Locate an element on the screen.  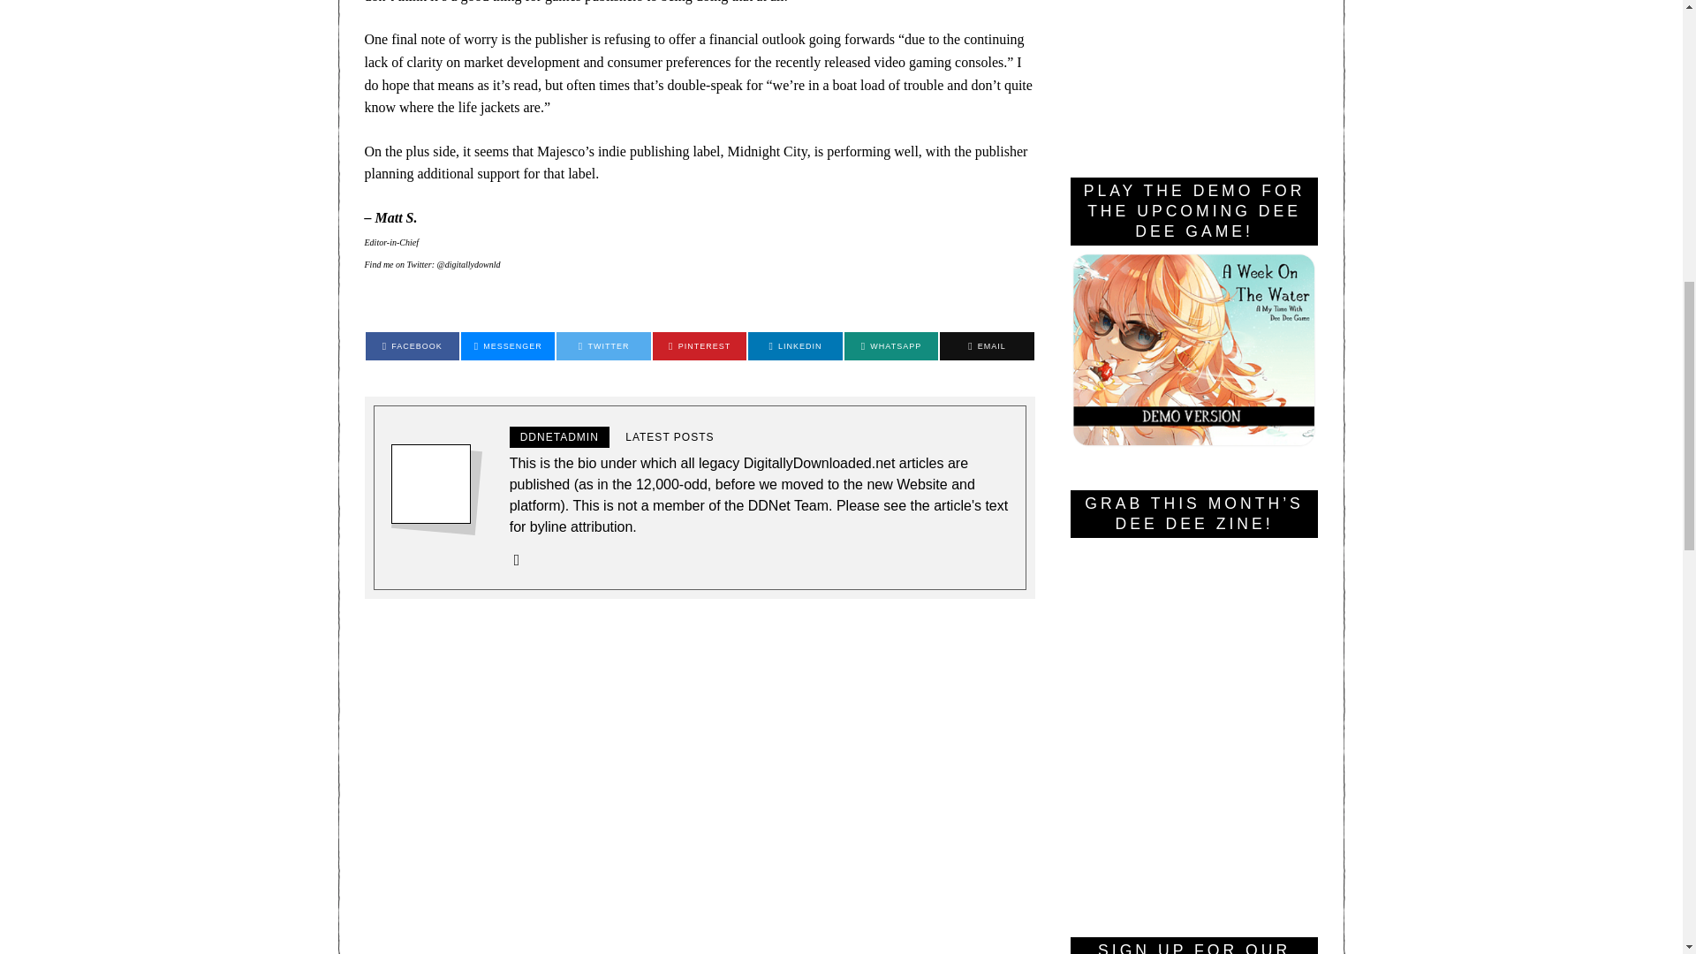
Twitter is located at coordinates (602, 346).